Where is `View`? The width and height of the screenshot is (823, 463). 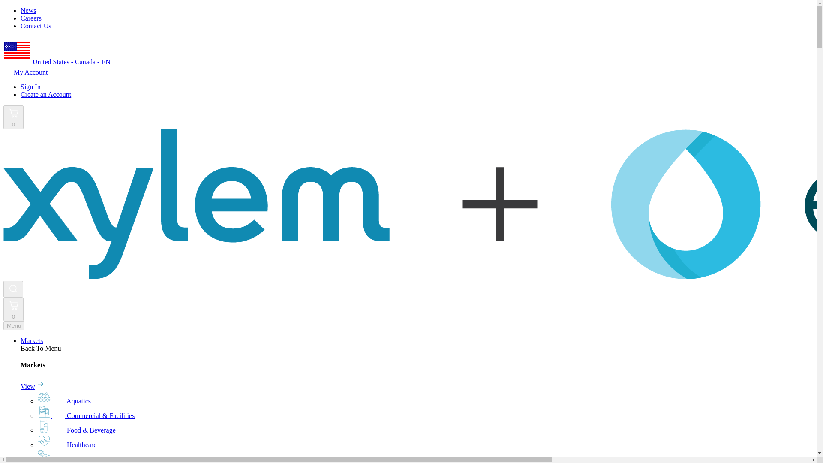 View is located at coordinates (33, 387).